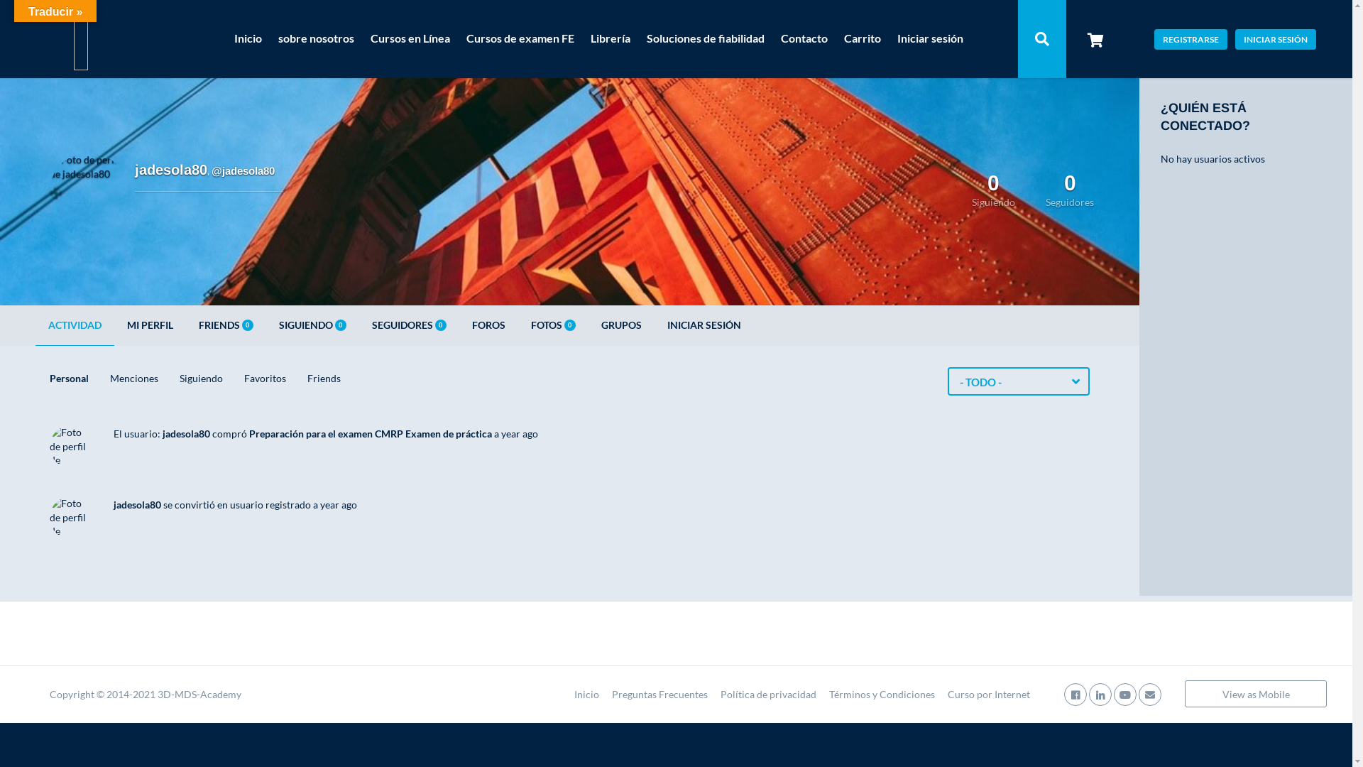 Image resolution: width=1363 pixels, height=767 pixels. What do you see at coordinates (70, 379) in the screenshot?
I see `Personal` at bounding box center [70, 379].